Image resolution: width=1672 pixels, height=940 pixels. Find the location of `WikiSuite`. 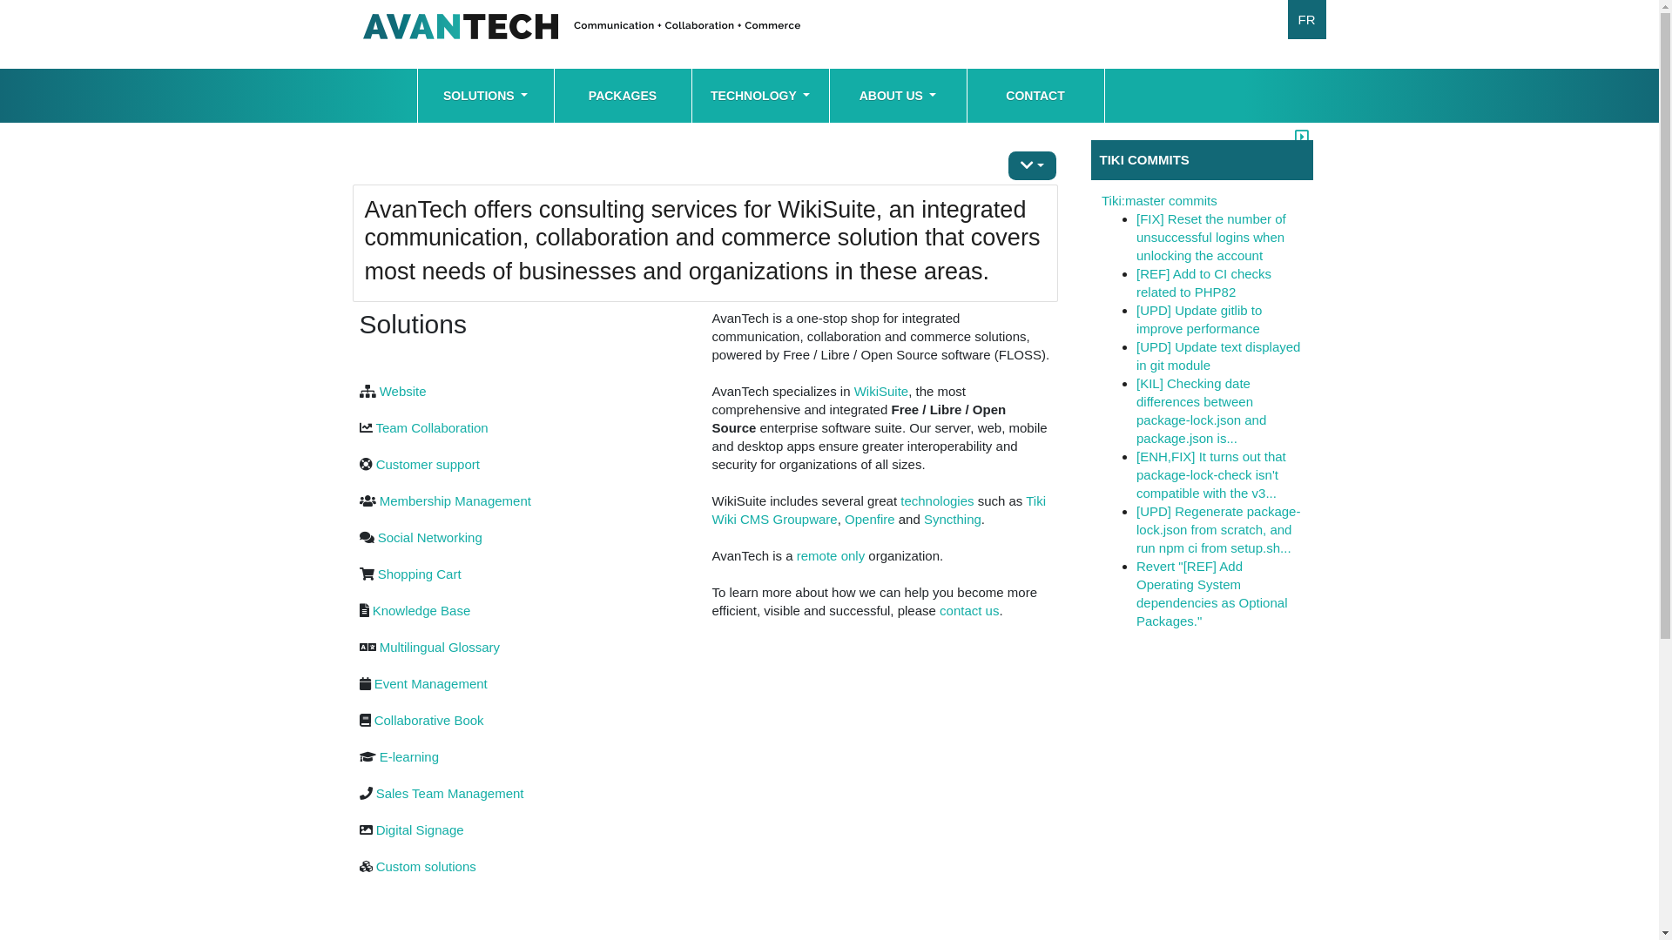

WikiSuite is located at coordinates (881, 392).